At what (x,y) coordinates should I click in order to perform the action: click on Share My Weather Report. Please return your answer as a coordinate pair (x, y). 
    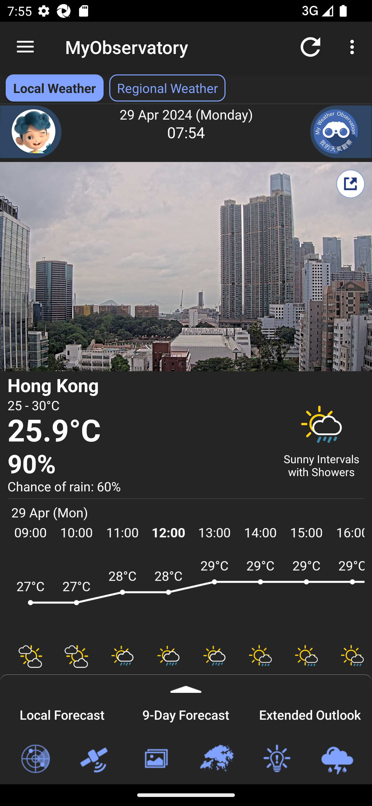
    Looking at the image, I should click on (350, 184).